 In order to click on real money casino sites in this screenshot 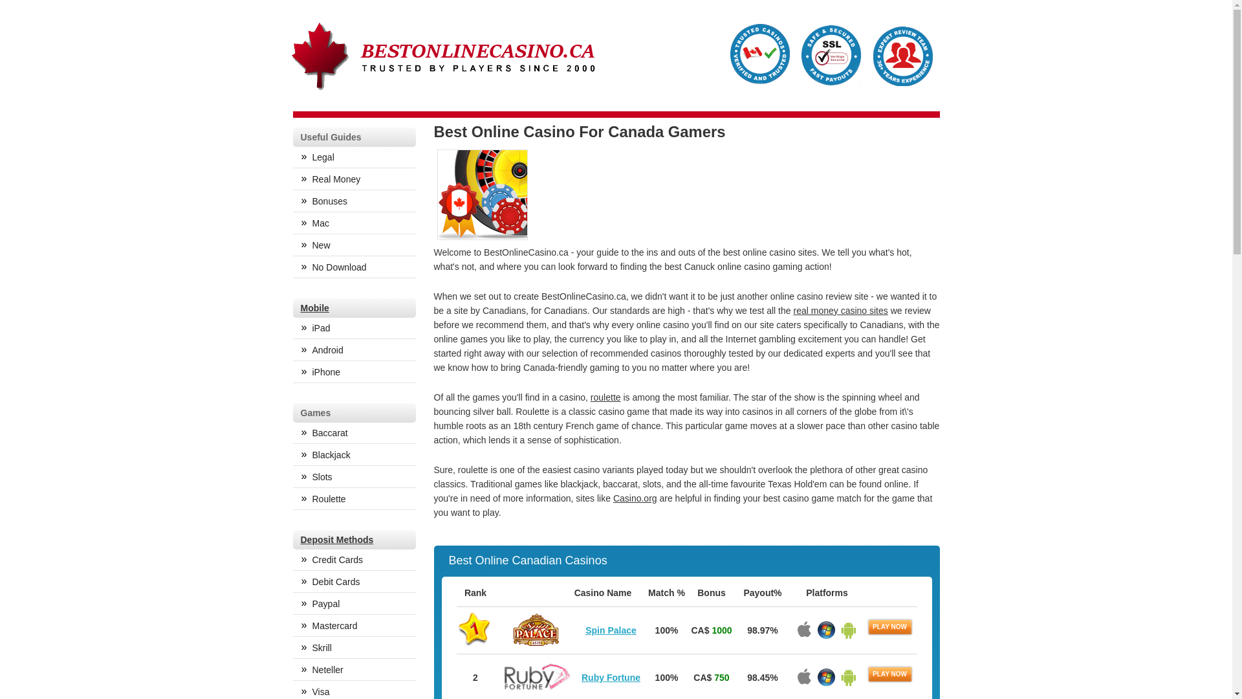, I will do `click(840, 311)`.